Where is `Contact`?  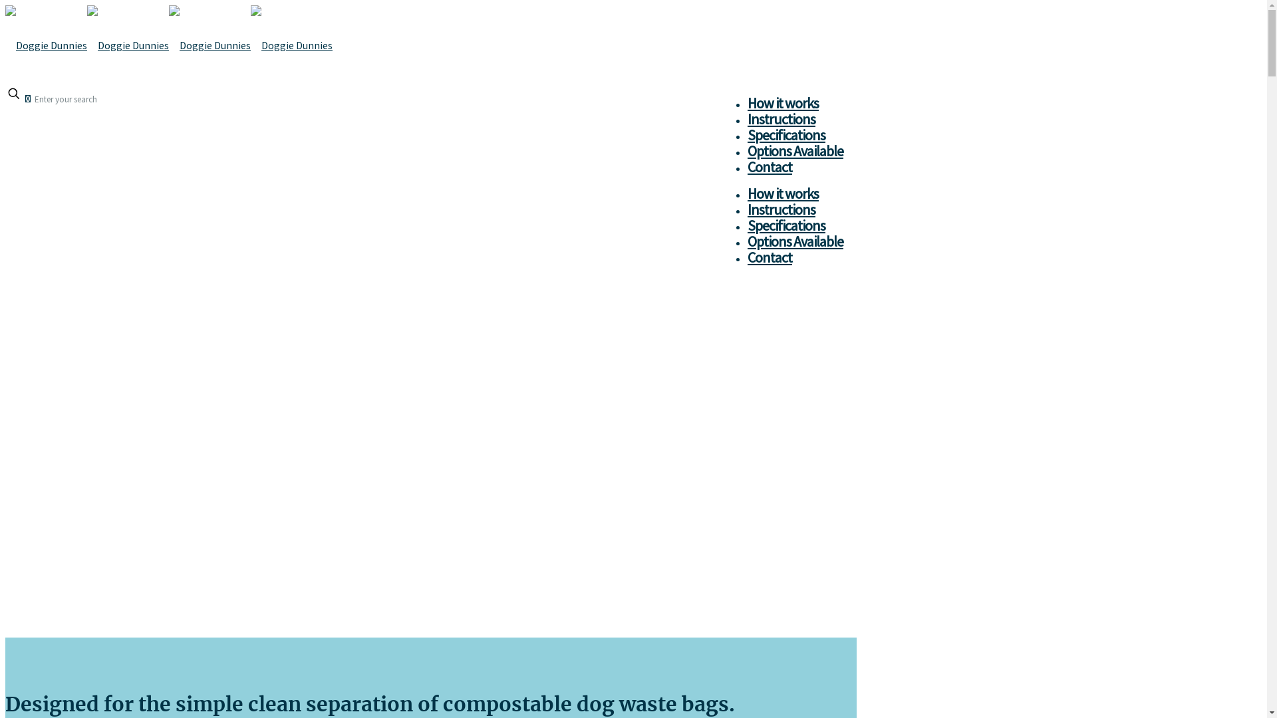 Contact is located at coordinates (770, 167).